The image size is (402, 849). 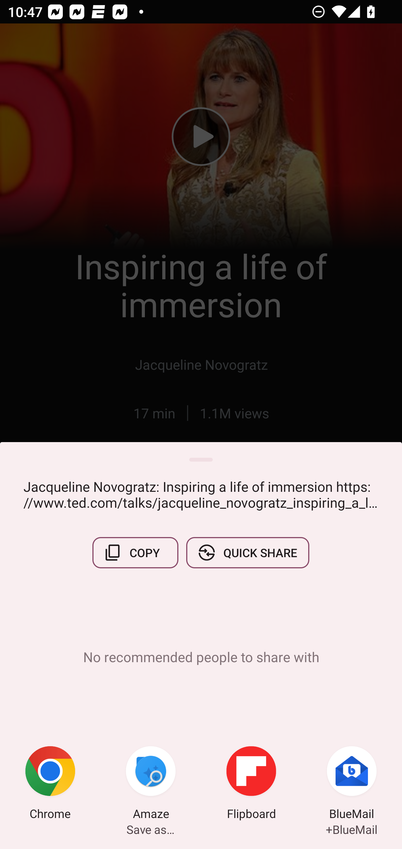 I want to click on Chrome, so click(x=50, y=784).